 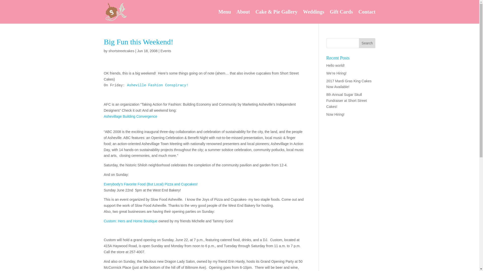 What do you see at coordinates (367, 17) in the screenshot?
I see `Contact` at bounding box center [367, 17].